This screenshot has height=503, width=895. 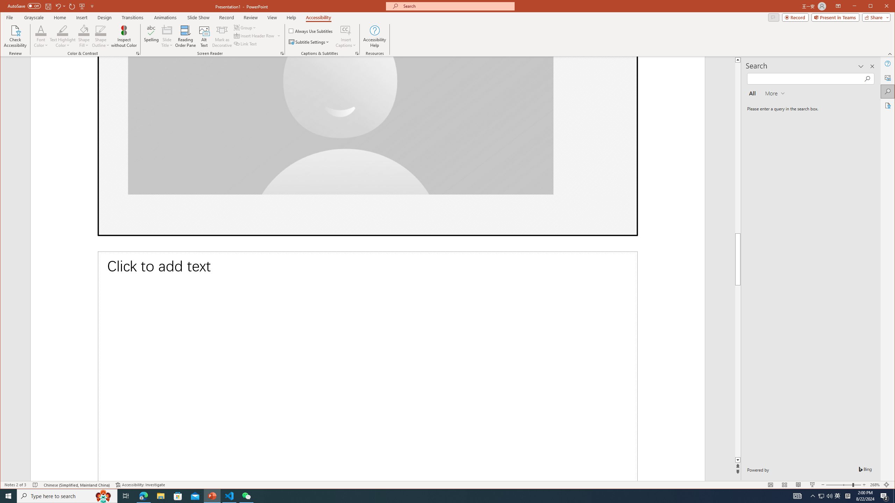 What do you see at coordinates (186, 36) in the screenshot?
I see `Reading Order Pane` at bounding box center [186, 36].